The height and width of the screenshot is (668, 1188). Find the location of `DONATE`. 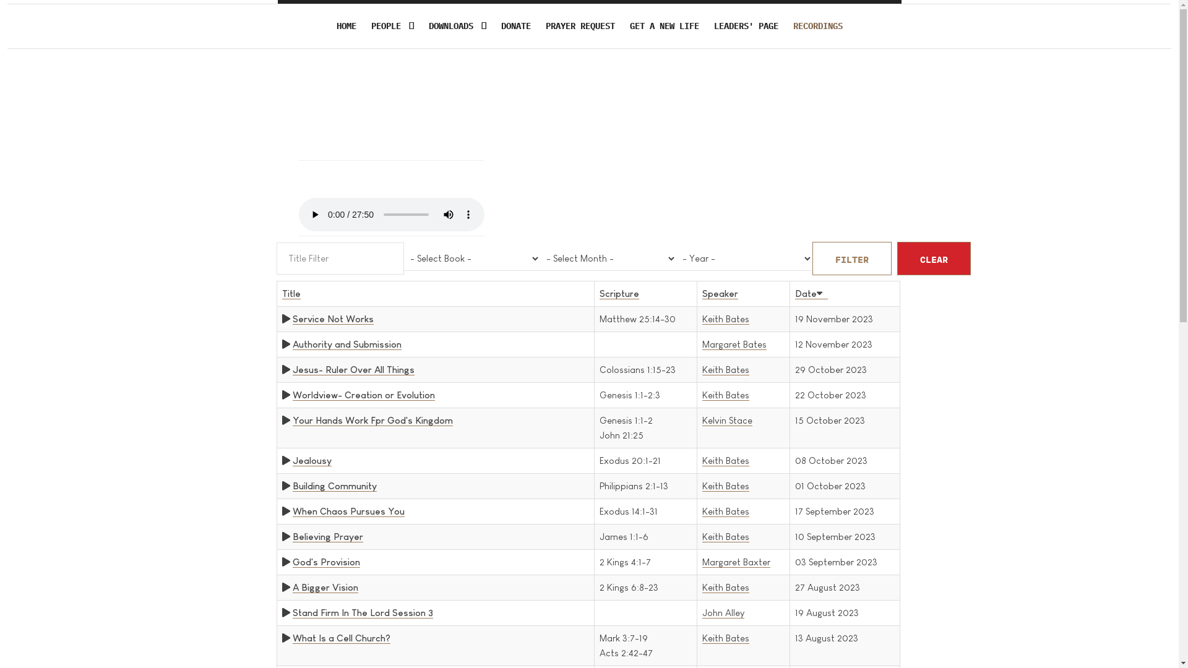

DONATE is located at coordinates (516, 26).